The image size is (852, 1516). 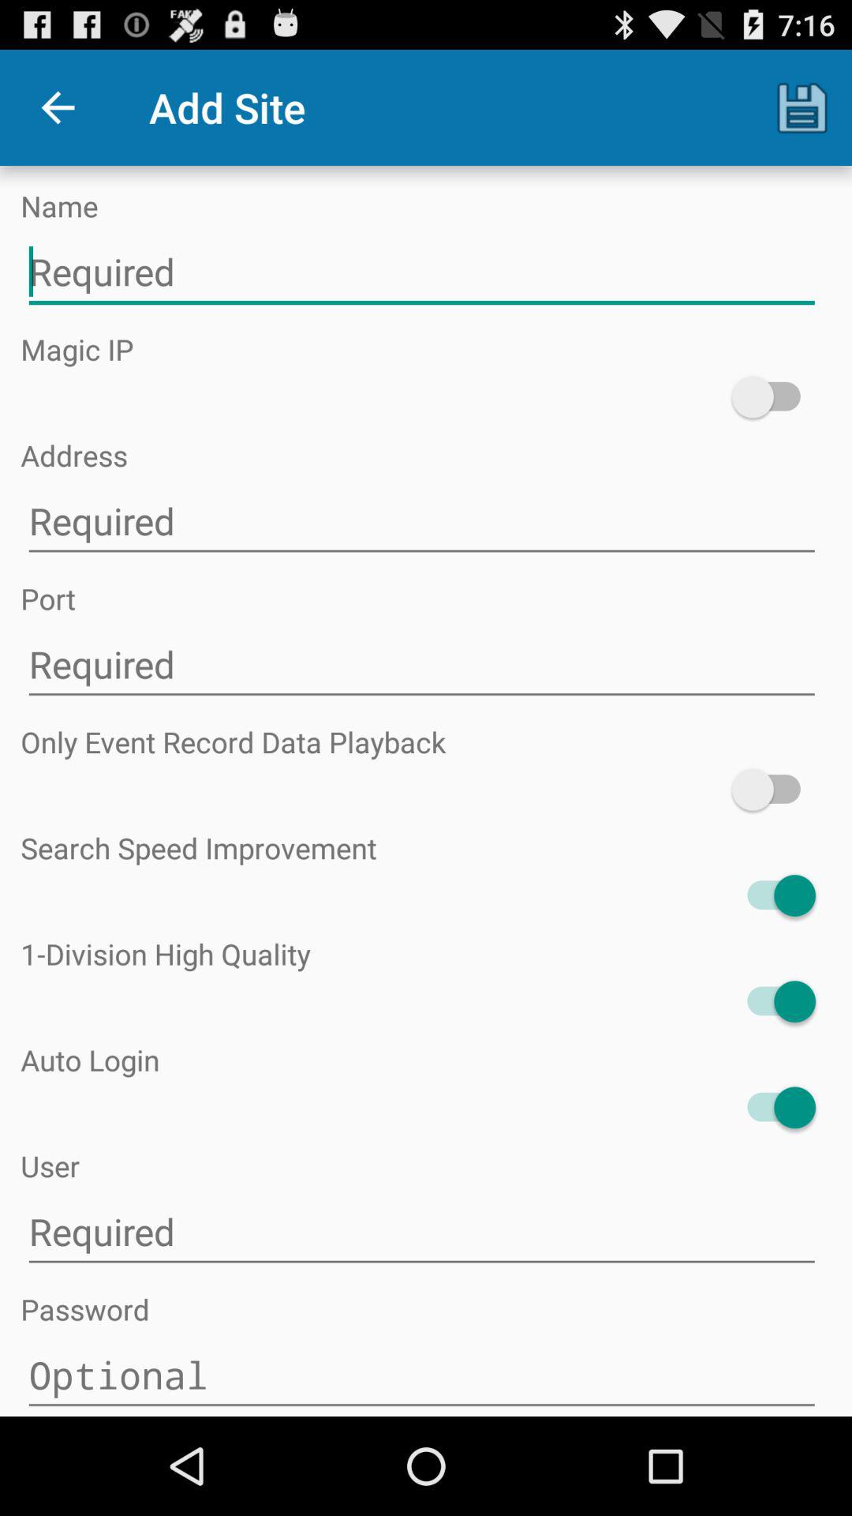 What do you see at coordinates (773, 895) in the screenshot?
I see `select search button` at bounding box center [773, 895].